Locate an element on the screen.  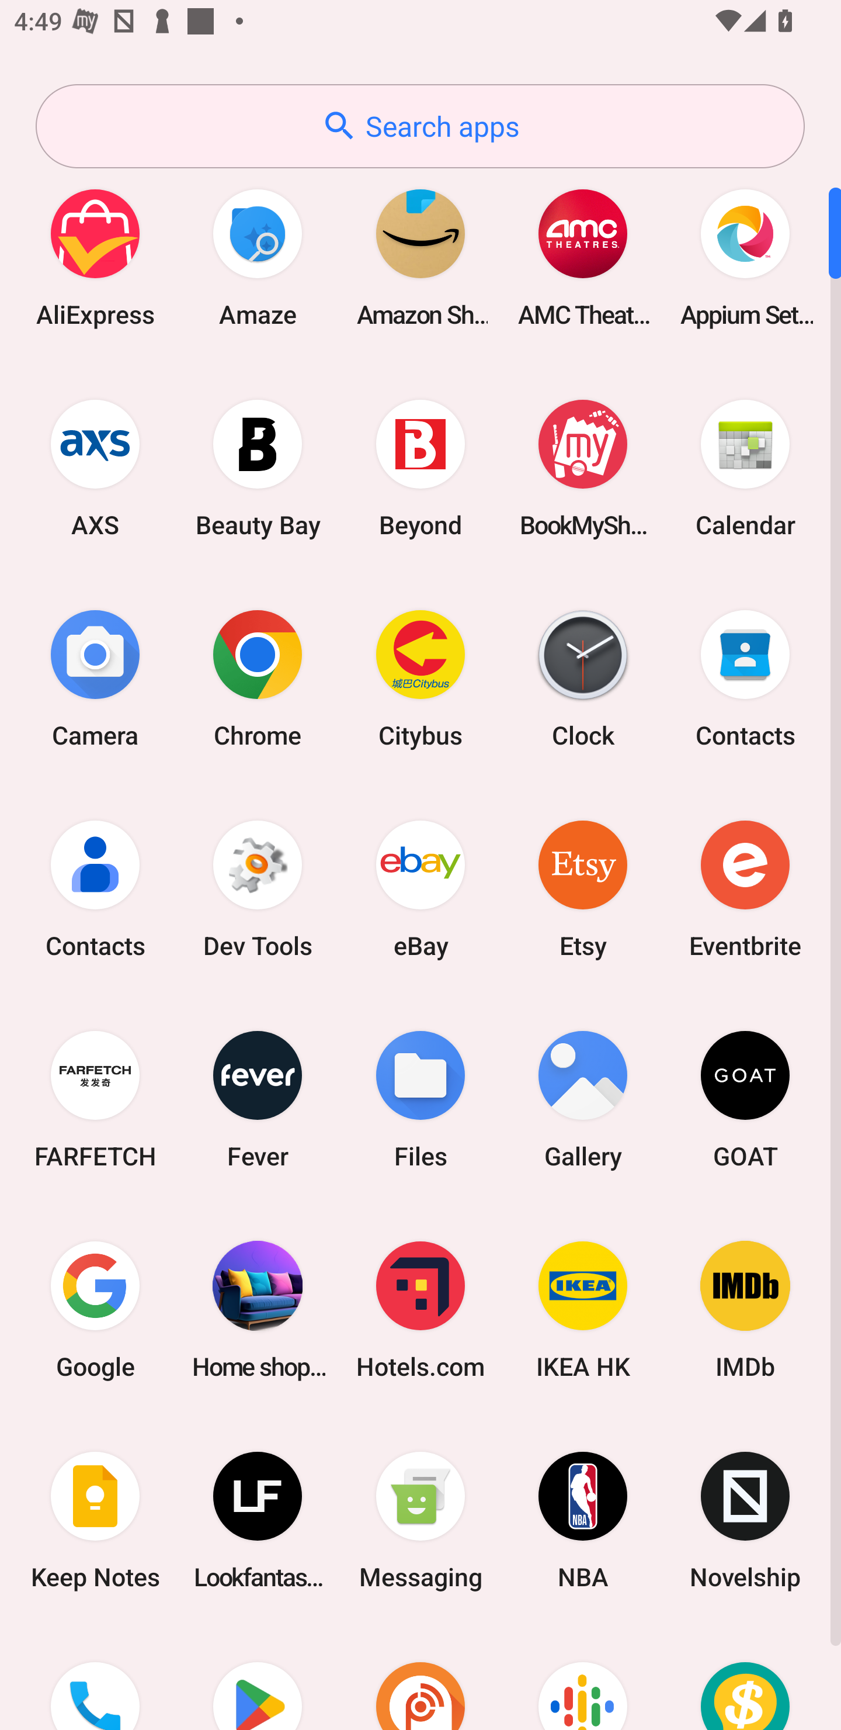
Calendar is located at coordinates (745, 468).